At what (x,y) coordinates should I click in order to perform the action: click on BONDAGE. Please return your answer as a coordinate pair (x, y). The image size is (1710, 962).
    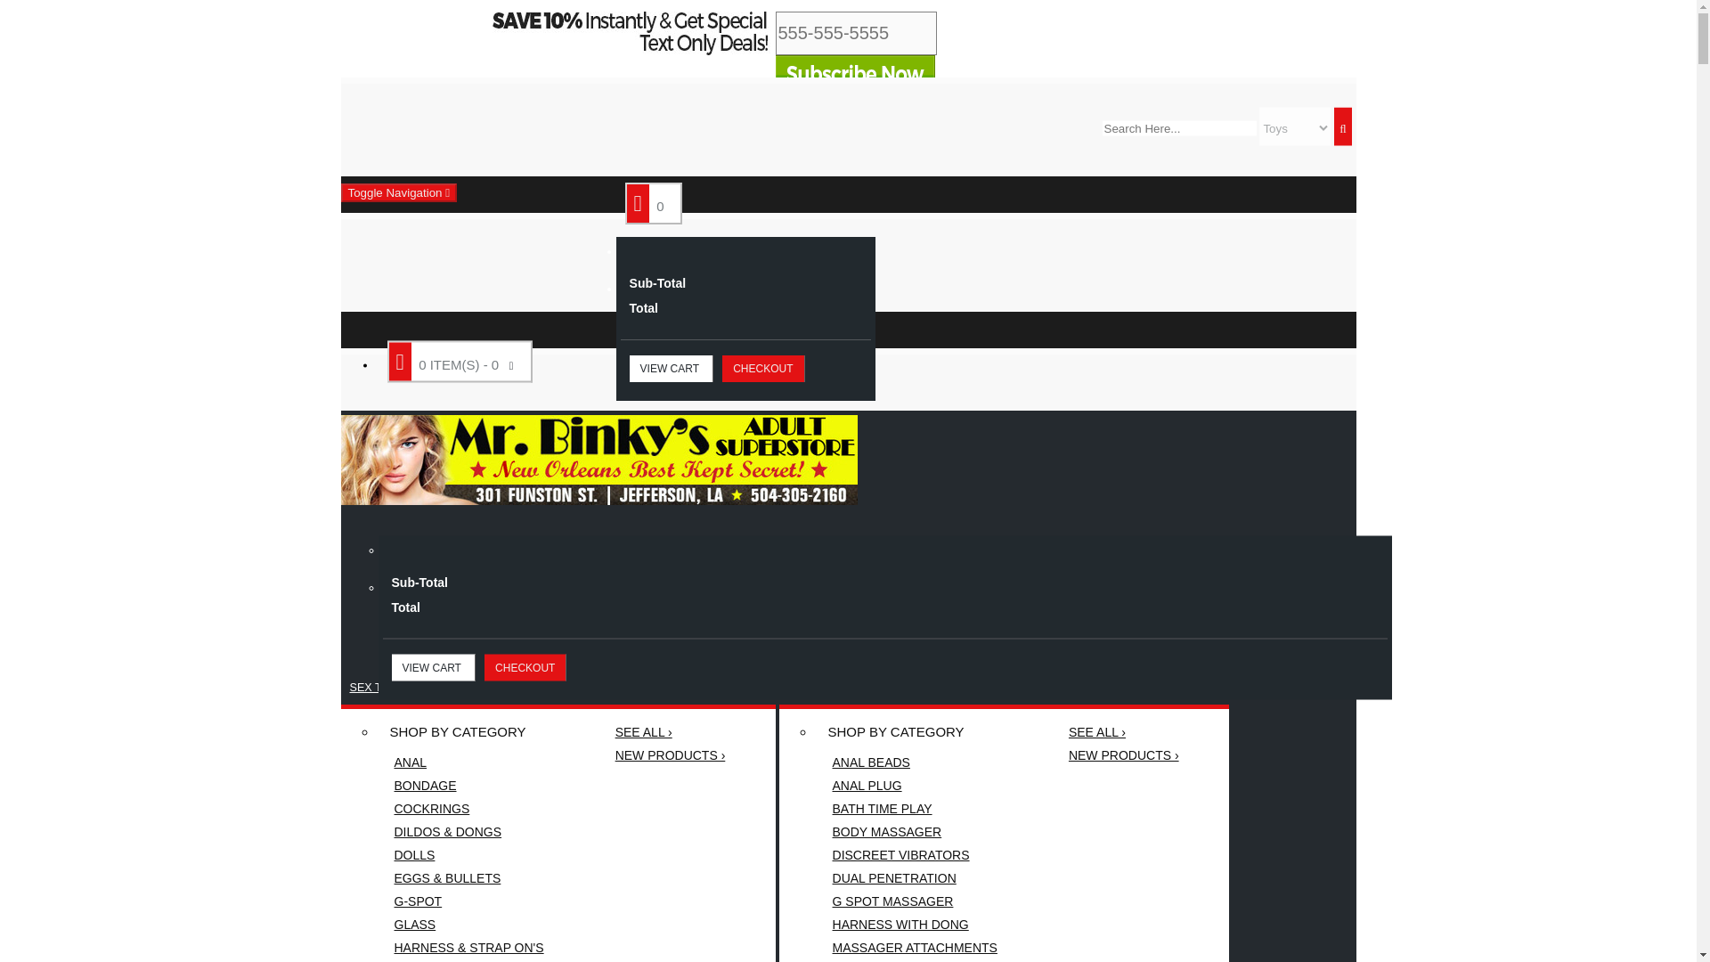
    Looking at the image, I should click on (468, 786).